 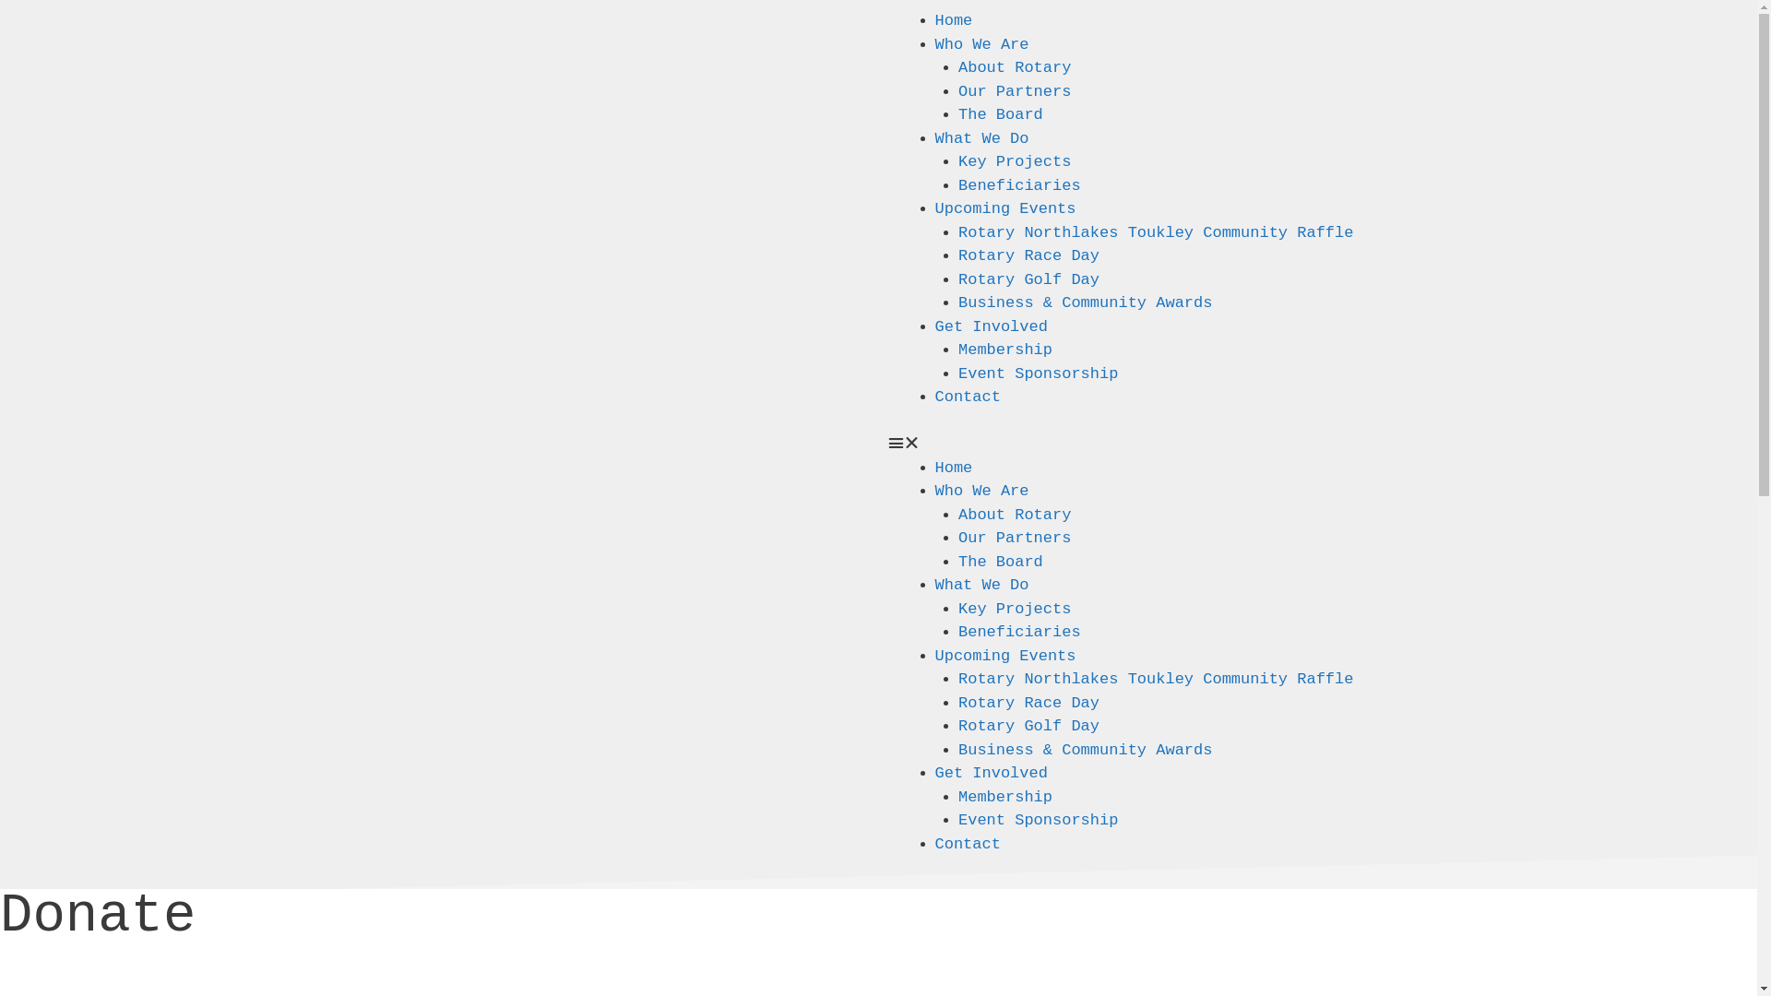 I want to click on Our Partners, so click(x=1015, y=539).